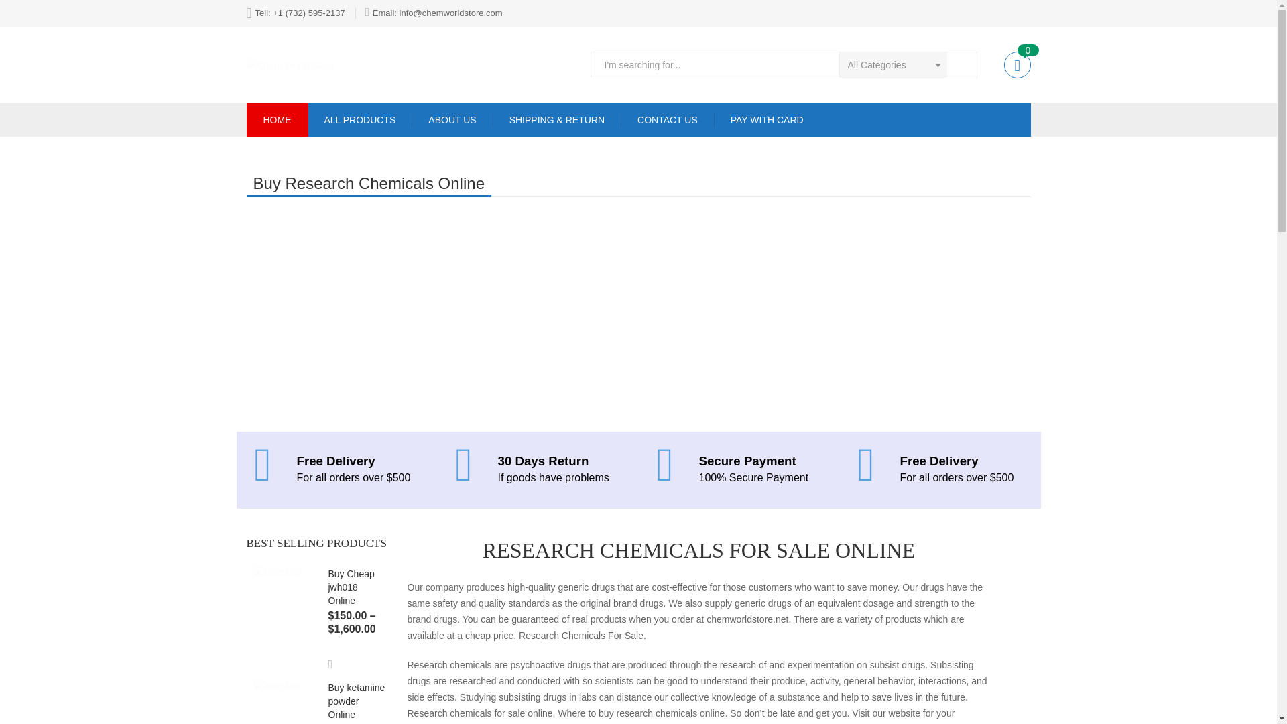 The image size is (1287, 724). Describe the element at coordinates (351, 587) in the screenshot. I see `Buy Cheap jwh018 Online` at that location.